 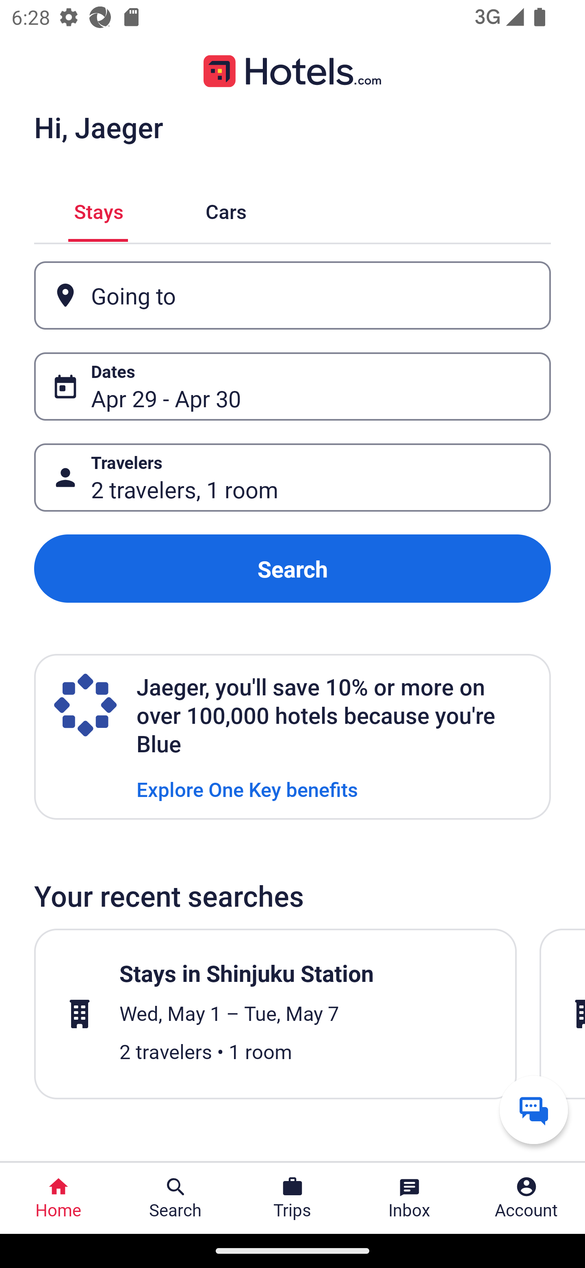 What do you see at coordinates (175, 1198) in the screenshot?
I see `Search Search Button` at bounding box center [175, 1198].